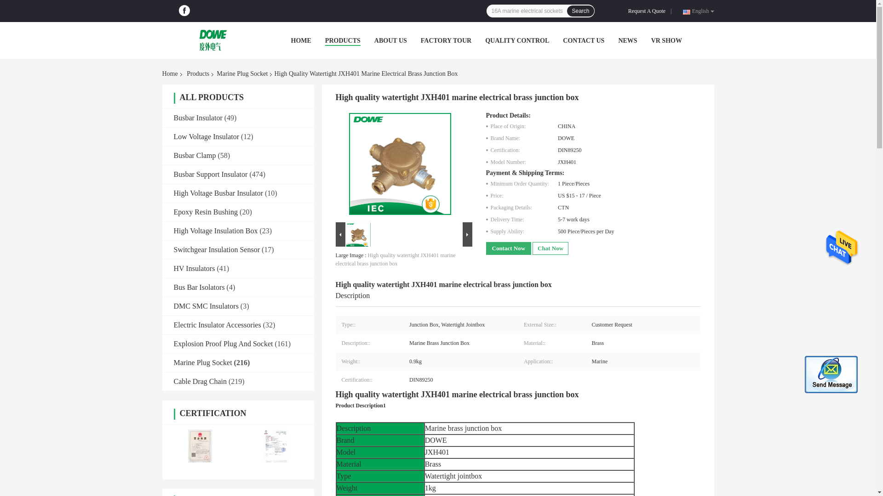  Describe the element at coordinates (218, 193) in the screenshot. I see `High Voltage Busbar Insulator` at that location.